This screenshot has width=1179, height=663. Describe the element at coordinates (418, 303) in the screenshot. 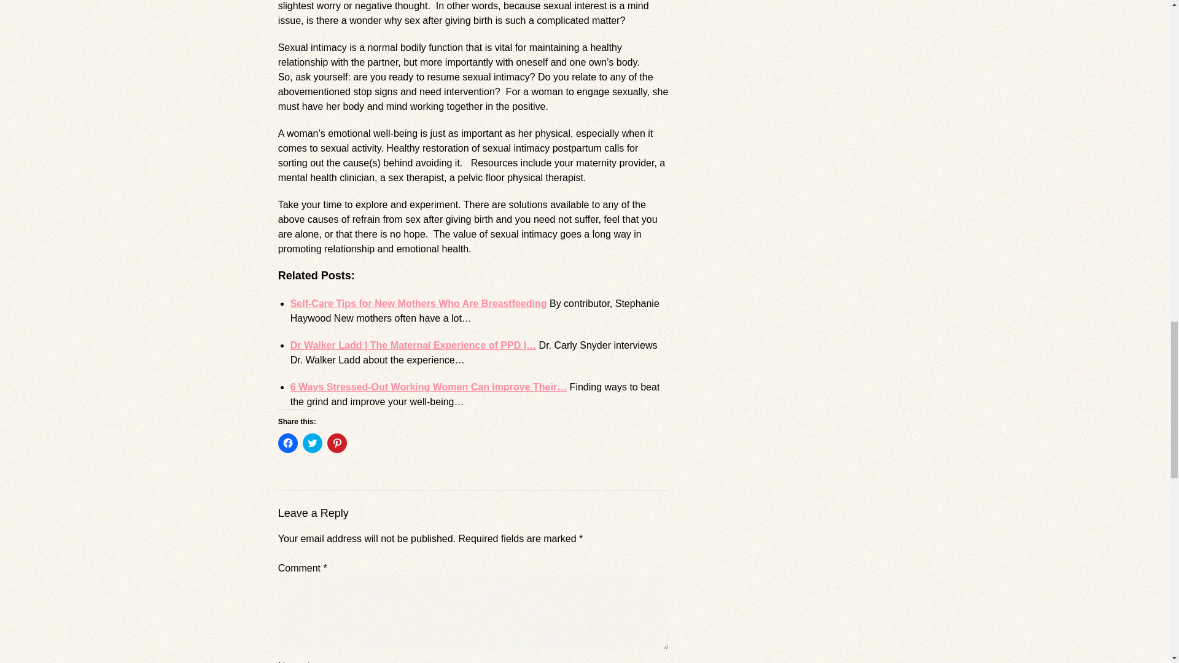

I see `Self-Care Tips for New Mothers Who Are Breastfeeding` at that location.